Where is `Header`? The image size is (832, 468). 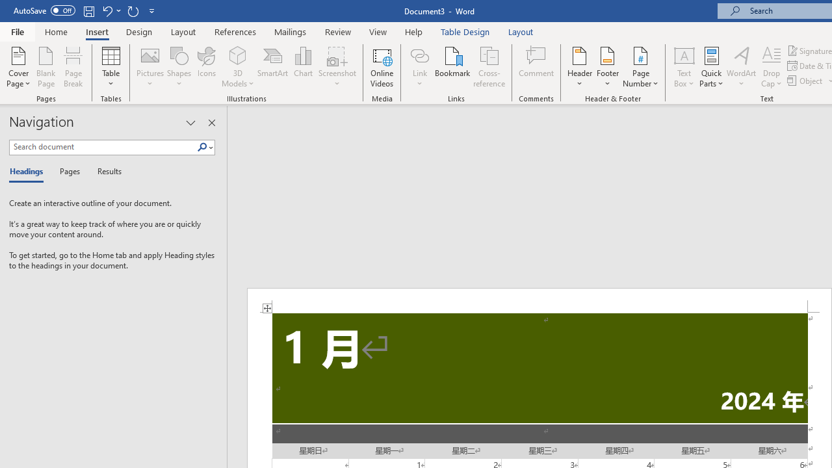 Header is located at coordinates (580, 66).